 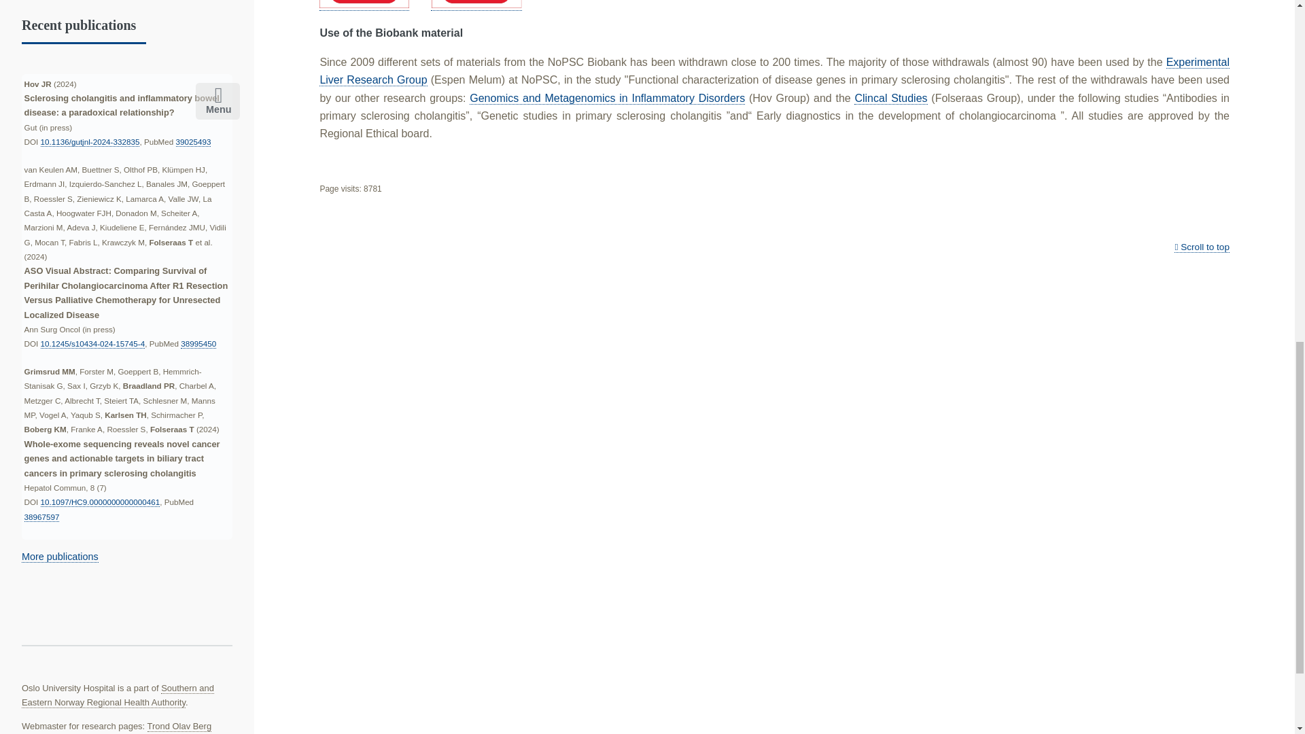 I want to click on More publications, so click(x=60, y=557).